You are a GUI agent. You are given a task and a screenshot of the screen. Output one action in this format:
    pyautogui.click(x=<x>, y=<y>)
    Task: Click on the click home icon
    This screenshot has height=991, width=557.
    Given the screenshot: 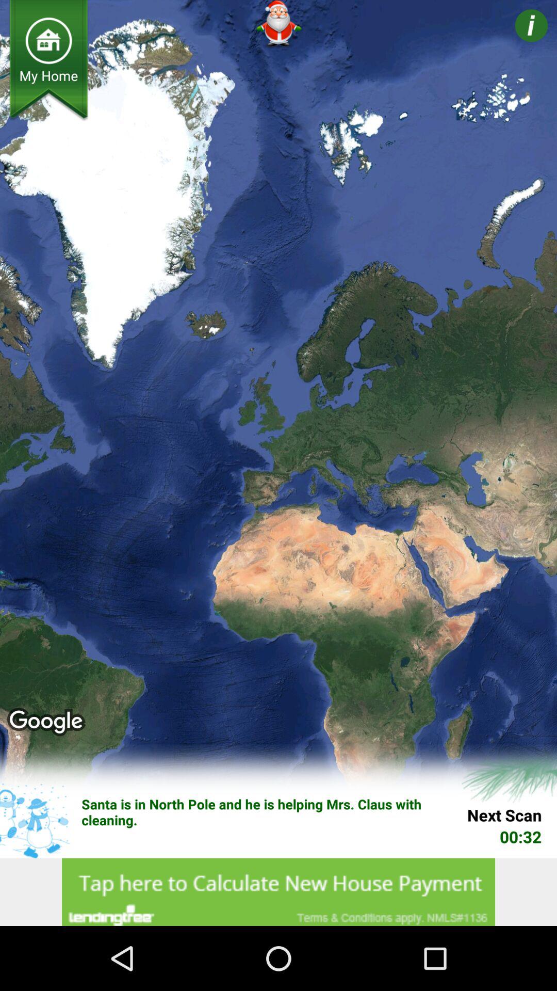 What is the action you would take?
    pyautogui.click(x=48, y=40)
    